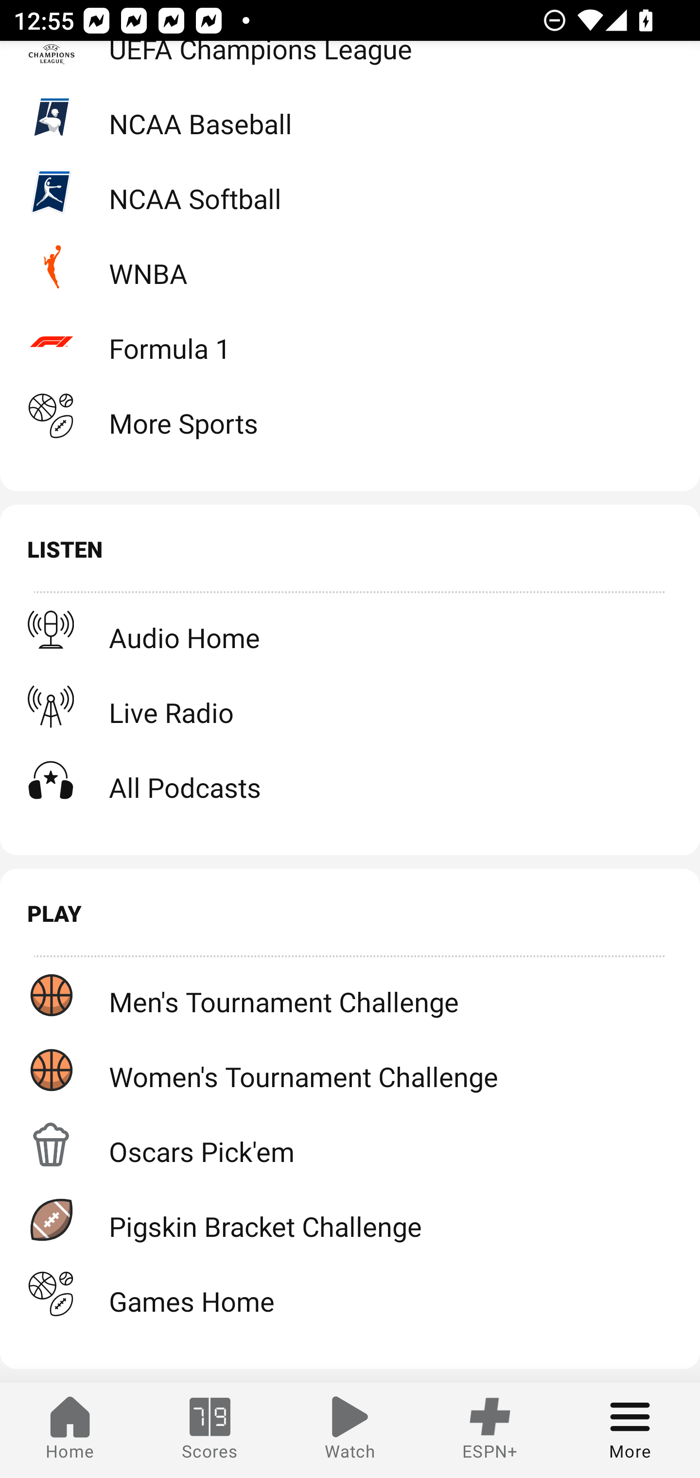 This screenshot has width=700, height=1478. What do you see at coordinates (350, 341) in the screenshot?
I see `Formula 1` at bounding box center [350, 341].